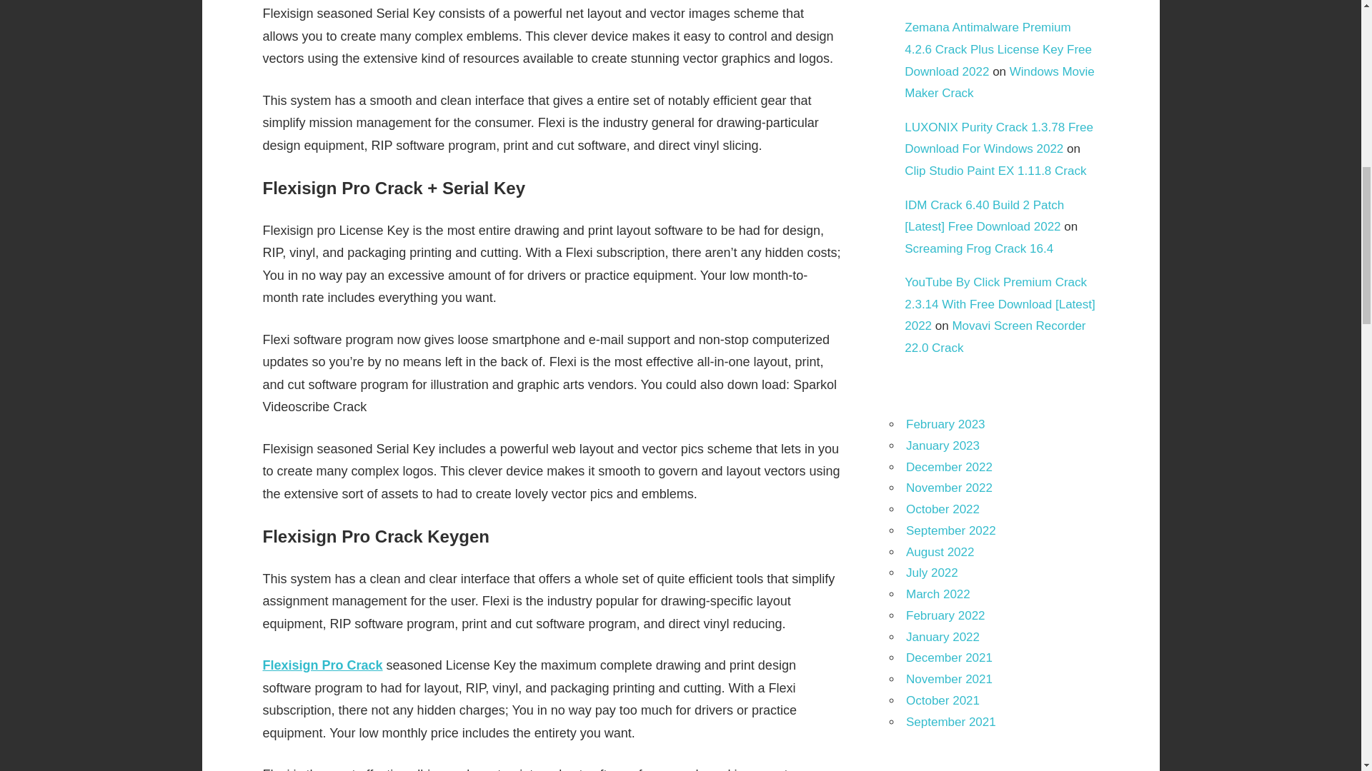 This screenshot has height=771, width=1372. I want to click on Windows Movie Maker Crack, so click(999, 83).